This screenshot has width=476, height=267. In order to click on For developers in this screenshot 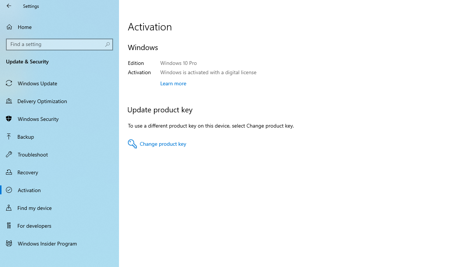, I will do `click(59, 225)`.